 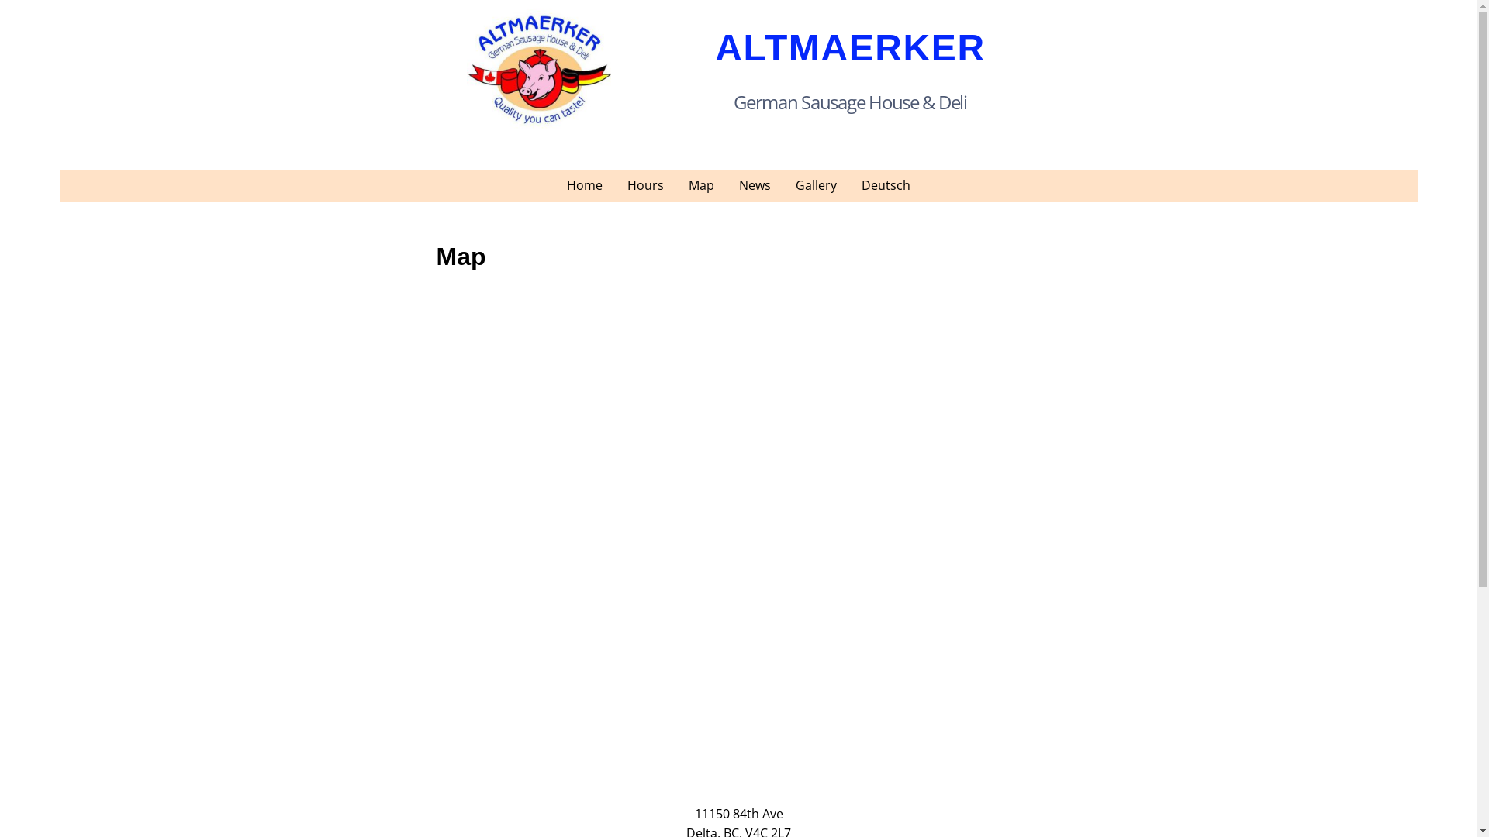 I want to click on Gallery, so click(x=816, y=186).